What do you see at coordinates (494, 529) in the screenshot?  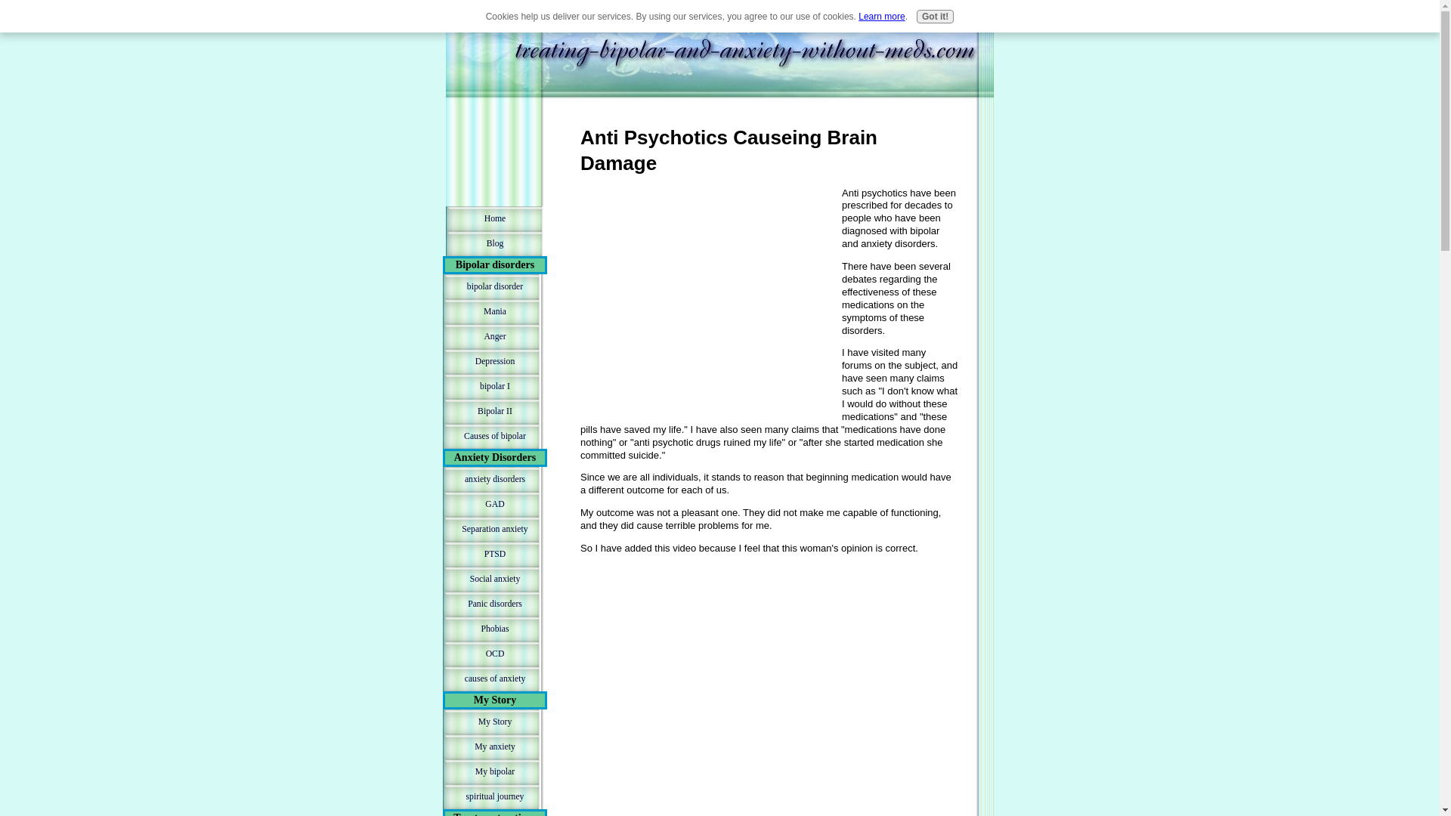 I see `Separation anxiety` at bounding box center [494, 529].